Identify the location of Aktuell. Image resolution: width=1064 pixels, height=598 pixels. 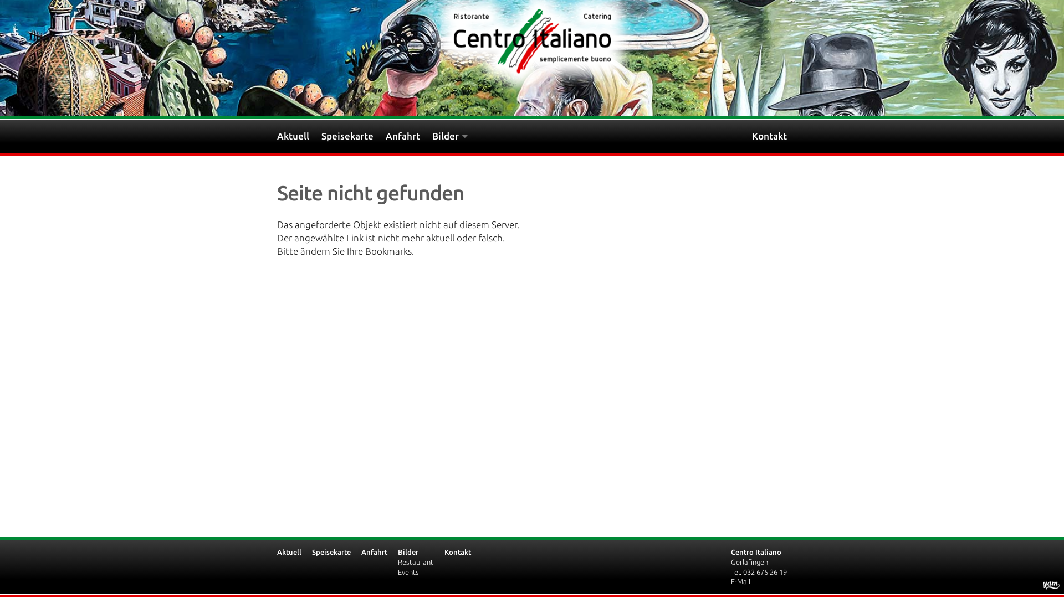
(289, 552).